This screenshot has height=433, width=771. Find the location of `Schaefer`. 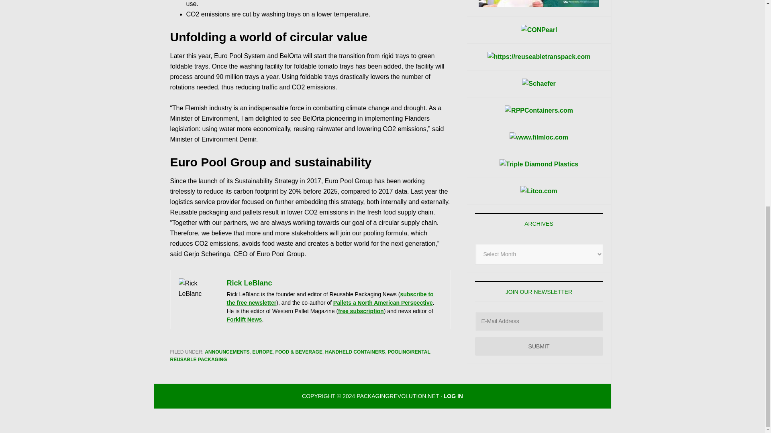

Schaefer is located at coordinates (539, 83).